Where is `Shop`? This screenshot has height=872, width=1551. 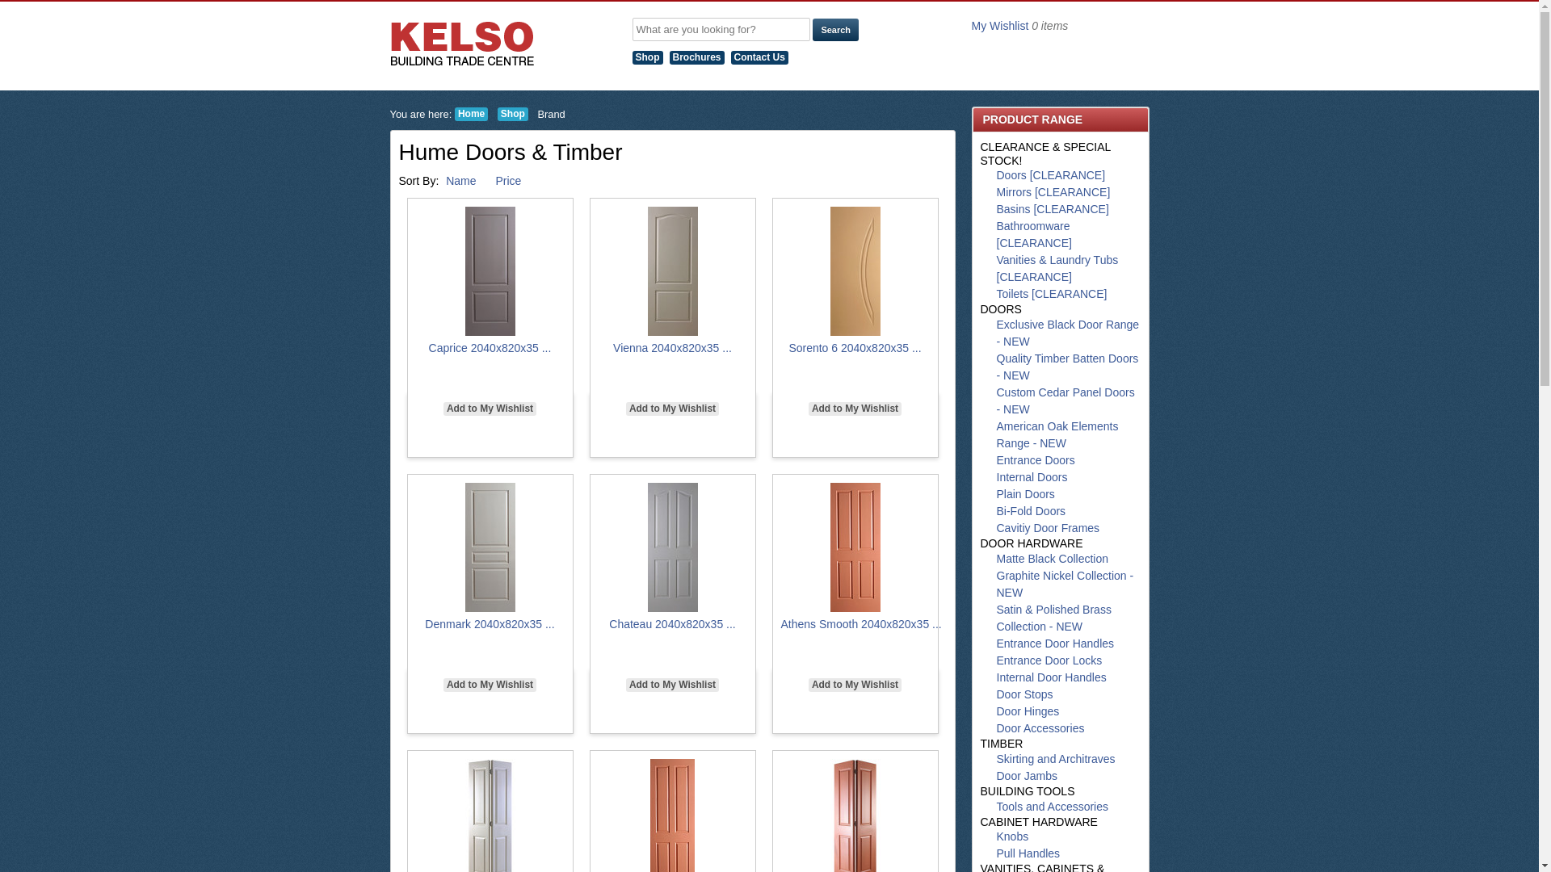 Shop is located at coordinates (650, 57).